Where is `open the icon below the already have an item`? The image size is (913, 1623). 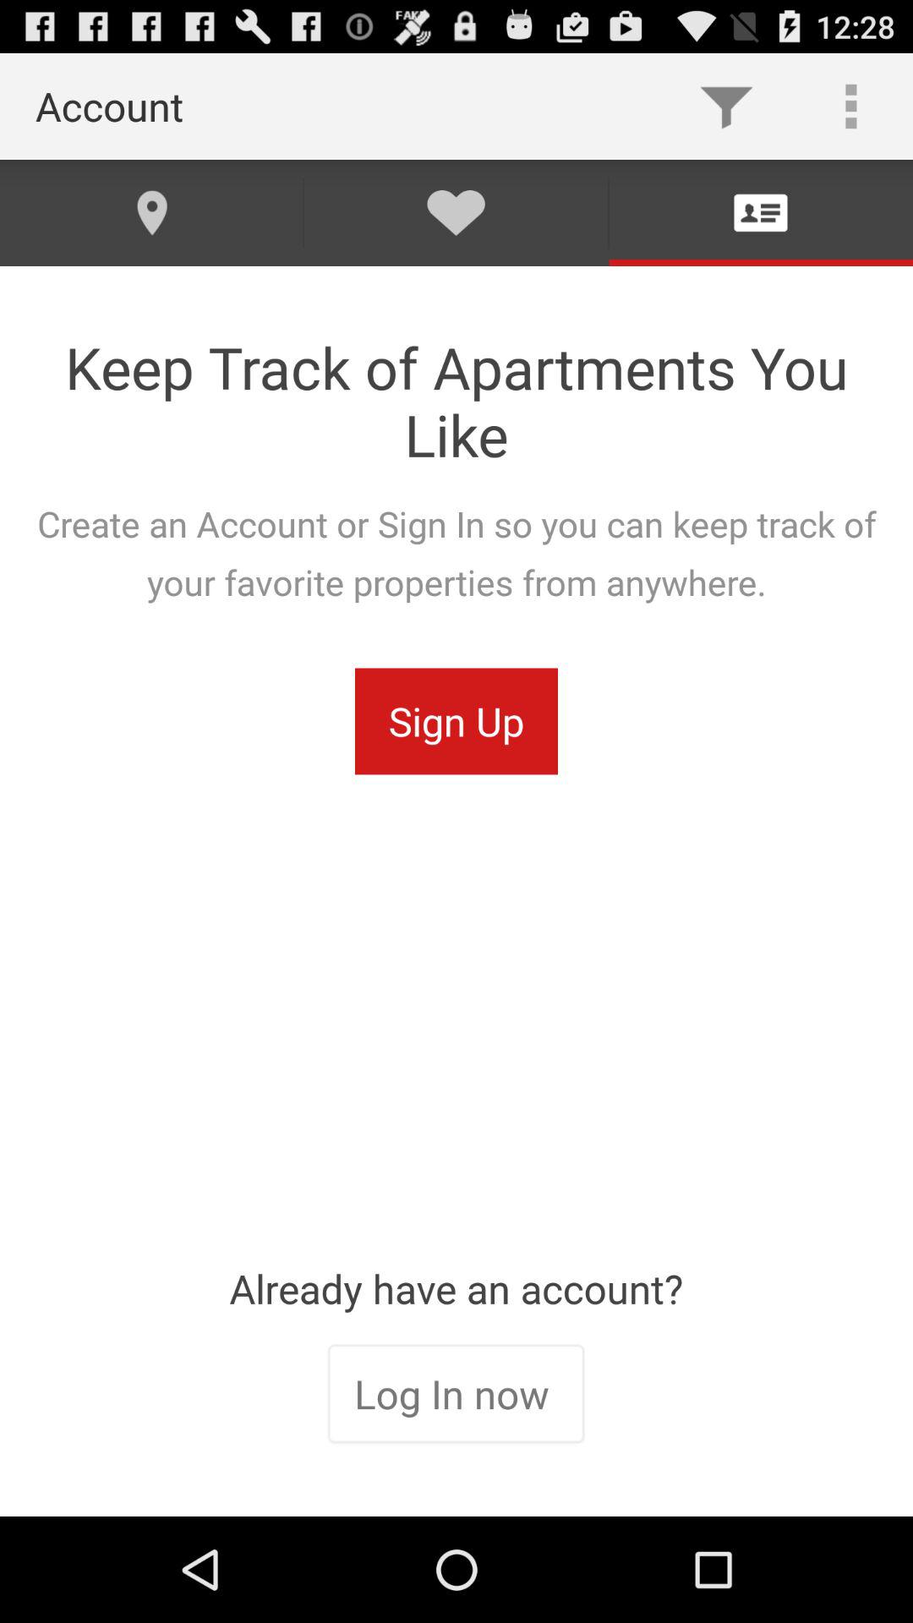 open the icon below the already have an item is located at coordinates (456, 1396).